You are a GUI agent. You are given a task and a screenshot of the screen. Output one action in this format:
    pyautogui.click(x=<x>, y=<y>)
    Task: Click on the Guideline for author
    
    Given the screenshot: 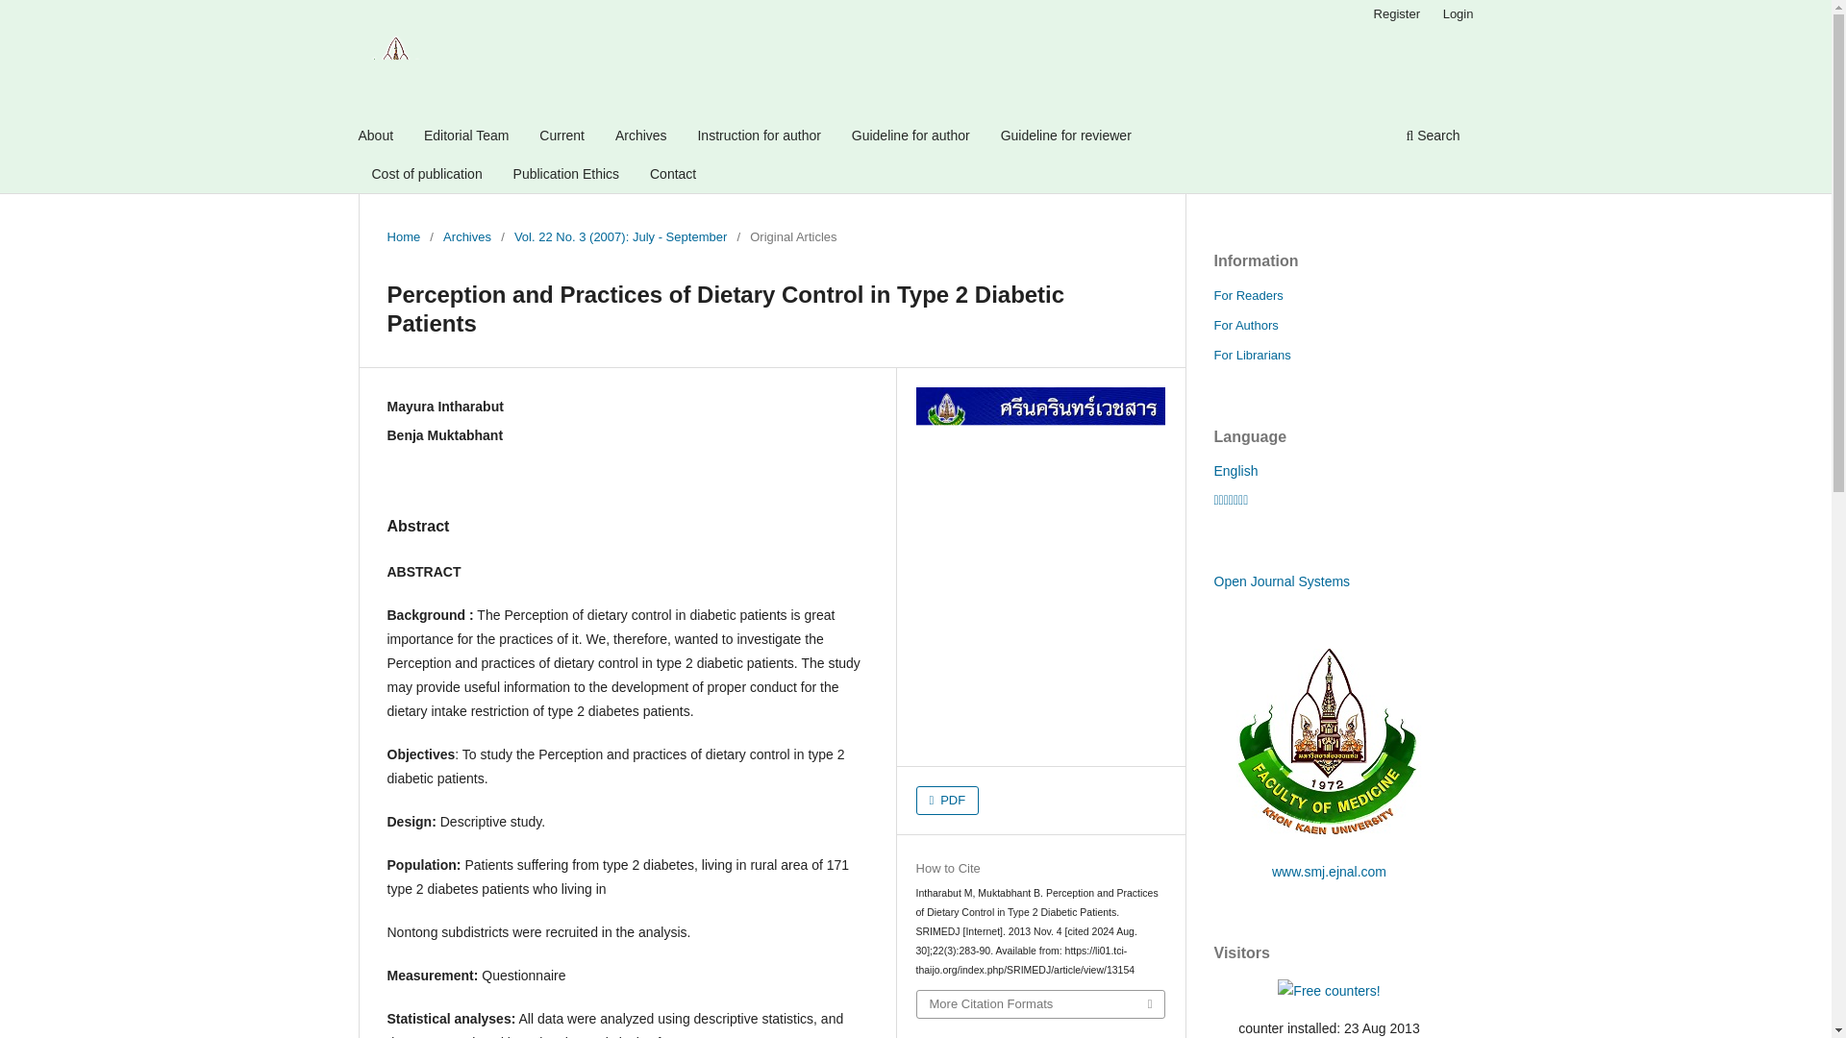 What is the action you would take?
    pyautogui.click(x=911, y=137)
    